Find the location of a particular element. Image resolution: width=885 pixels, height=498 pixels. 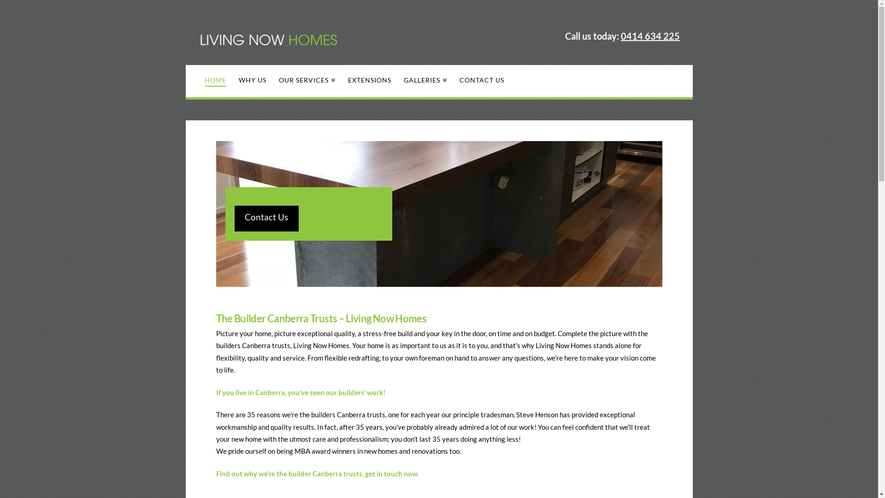

CONTACT US is located at coordinates (482, 81).